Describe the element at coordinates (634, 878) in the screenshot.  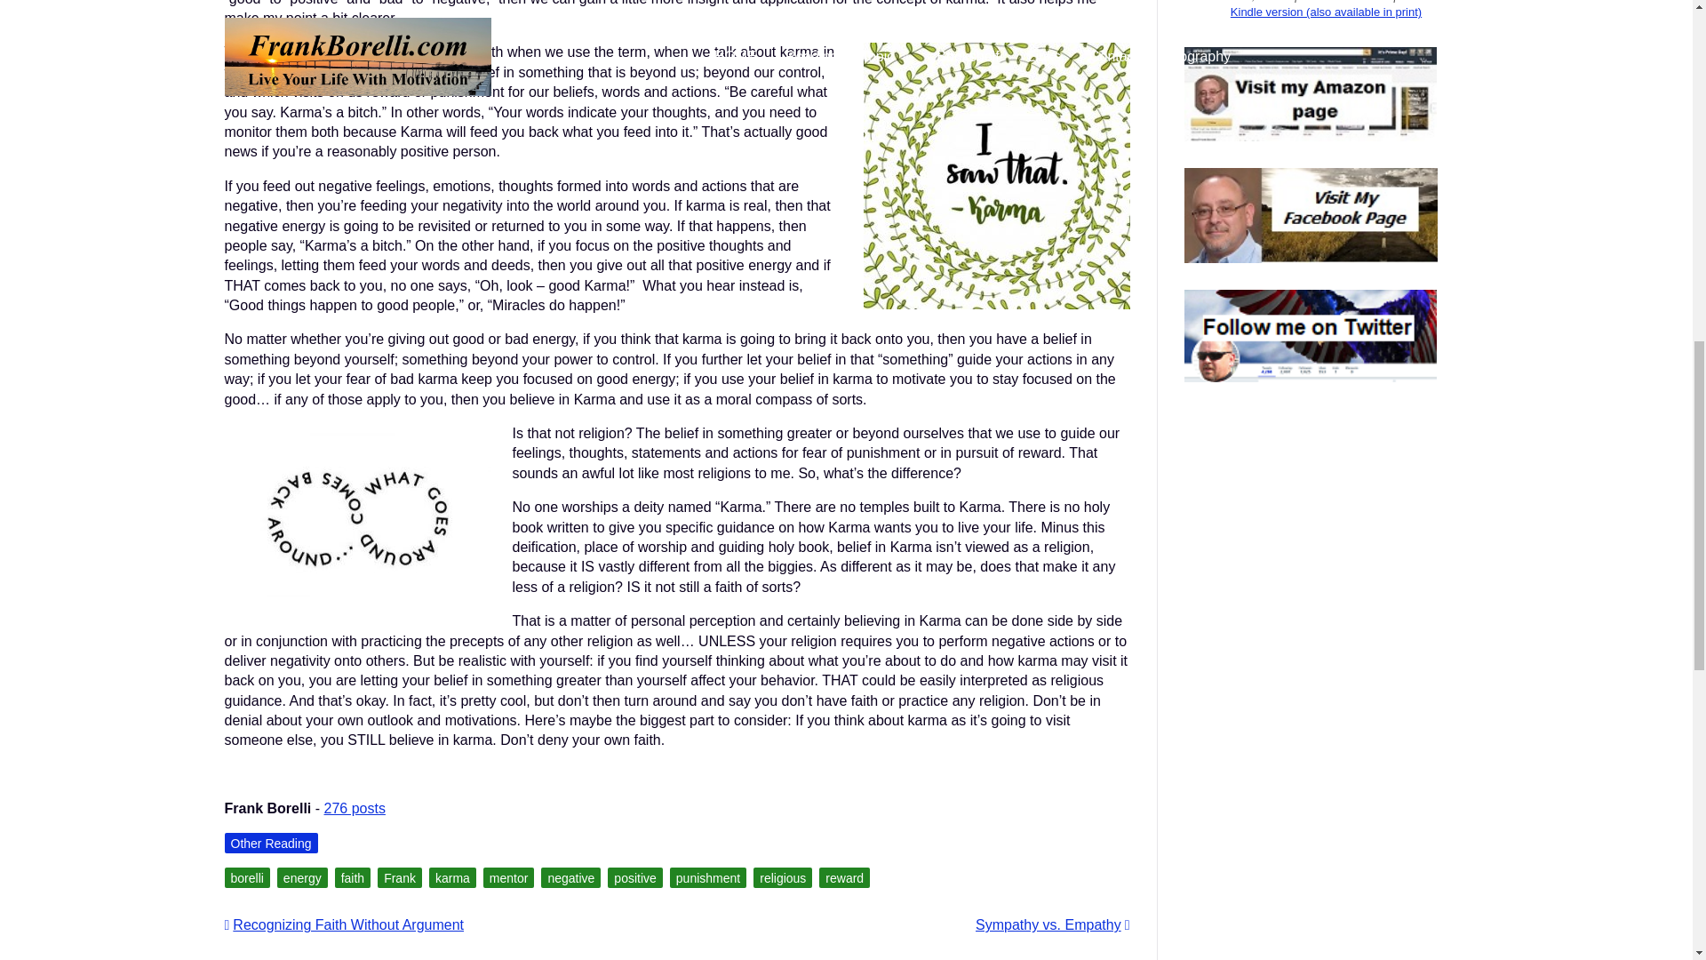
I see `positive` at that location.